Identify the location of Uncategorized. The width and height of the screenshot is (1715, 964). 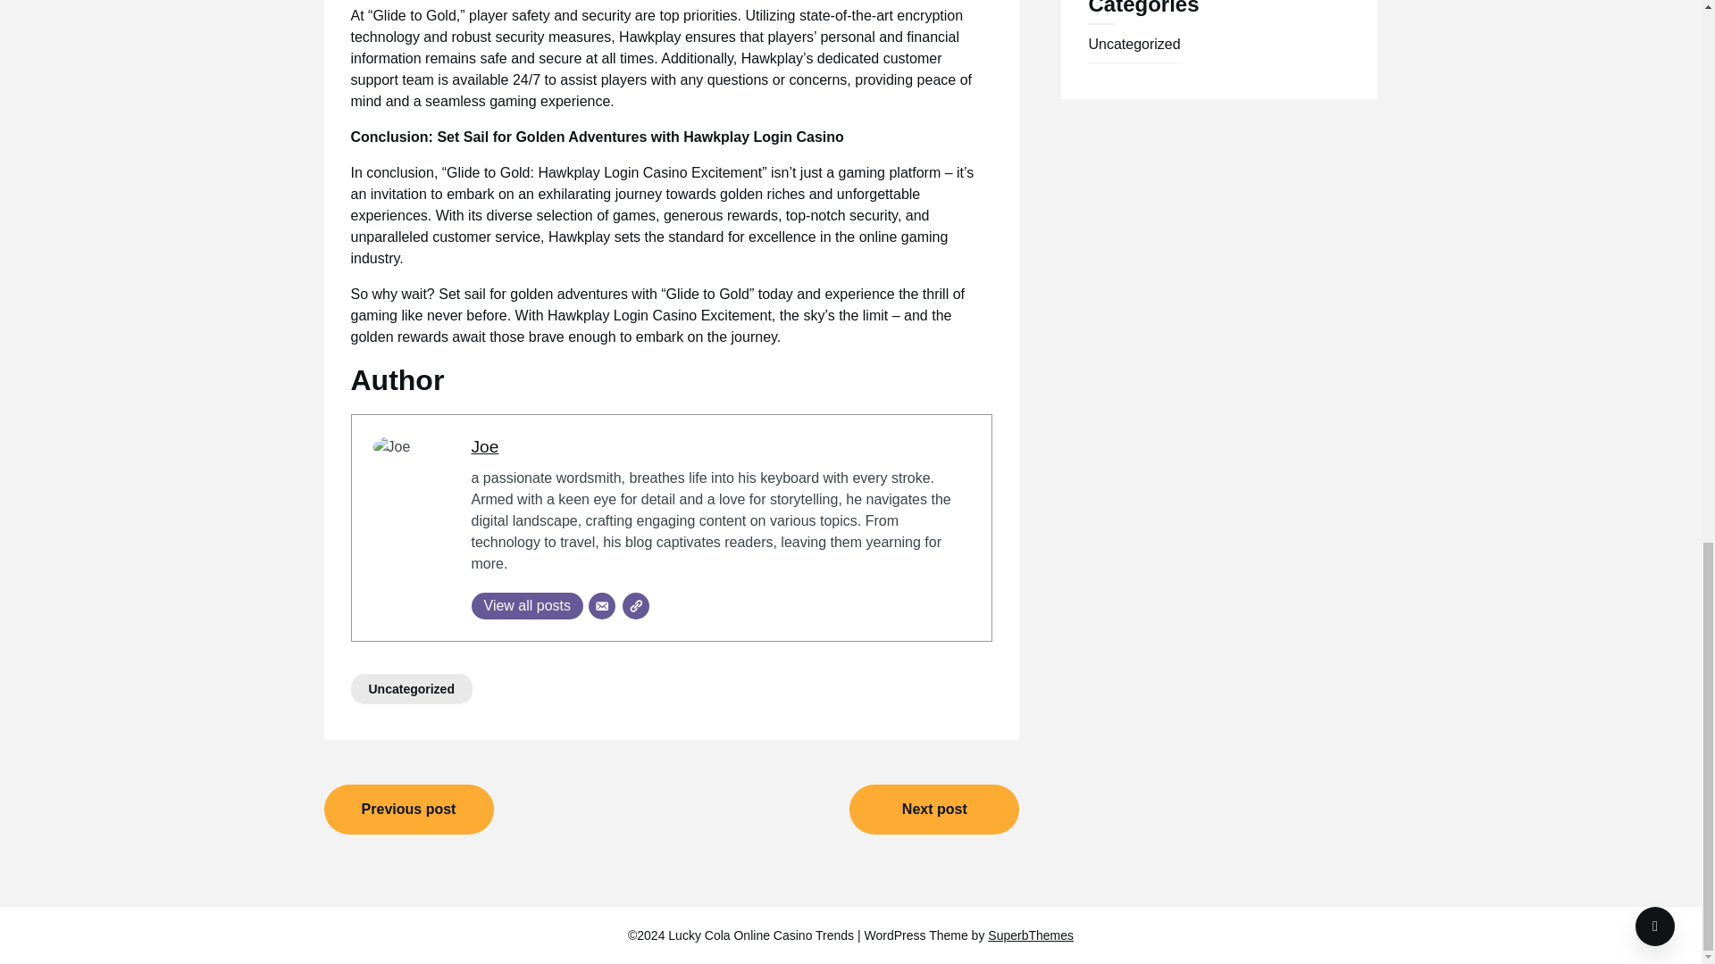
(411, 689).